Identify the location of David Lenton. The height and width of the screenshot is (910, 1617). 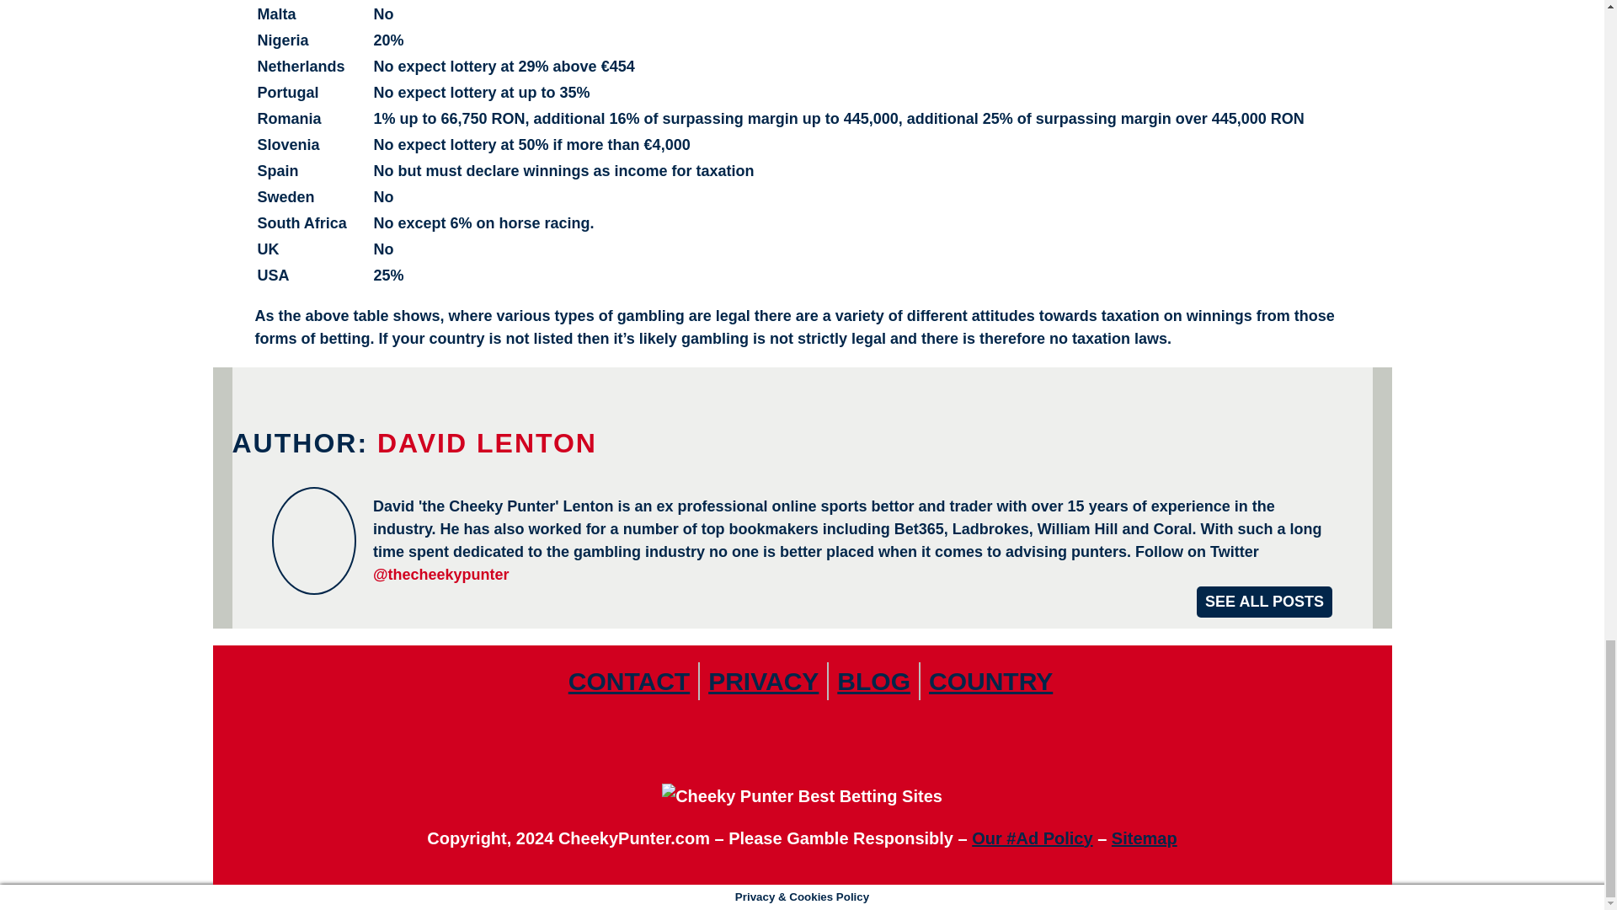
(1264, 602).